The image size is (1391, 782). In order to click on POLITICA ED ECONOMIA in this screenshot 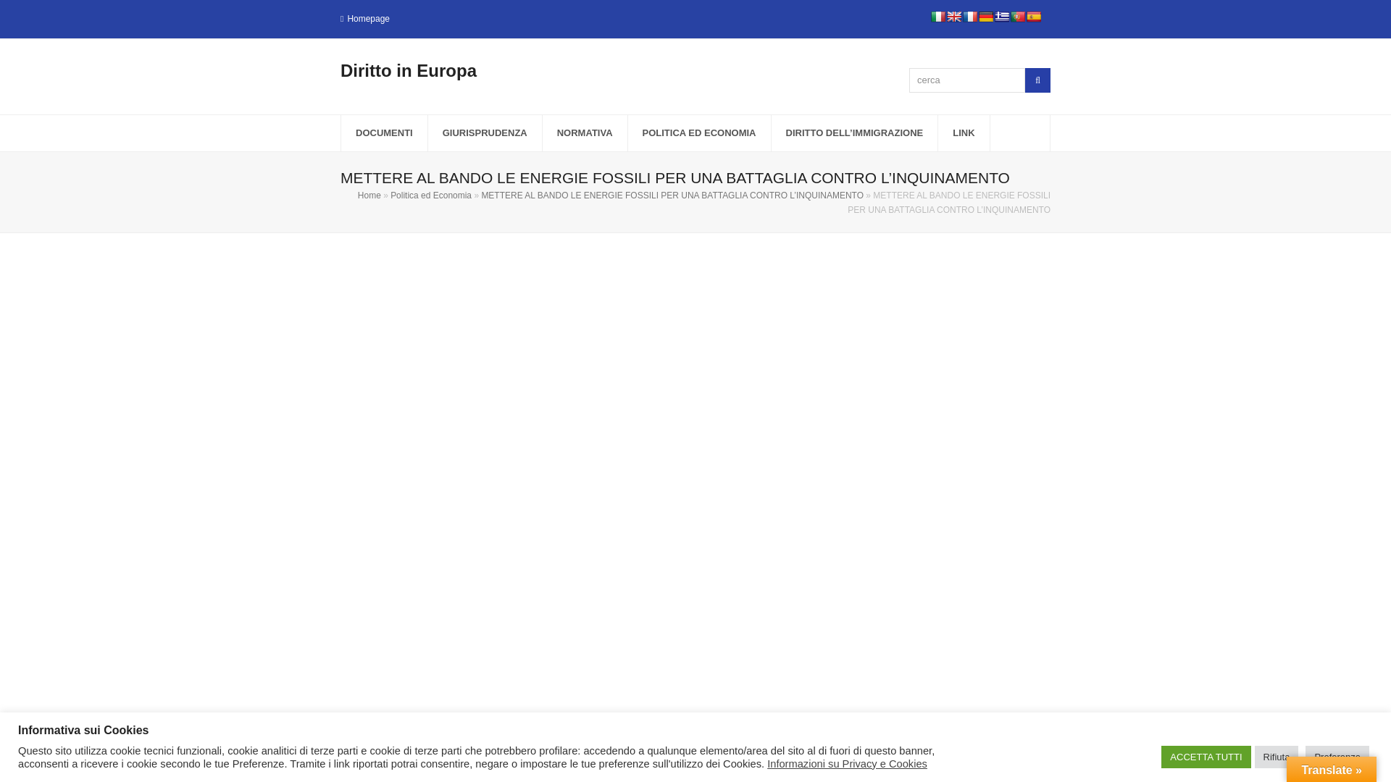, I will do `click(699, 133)`.